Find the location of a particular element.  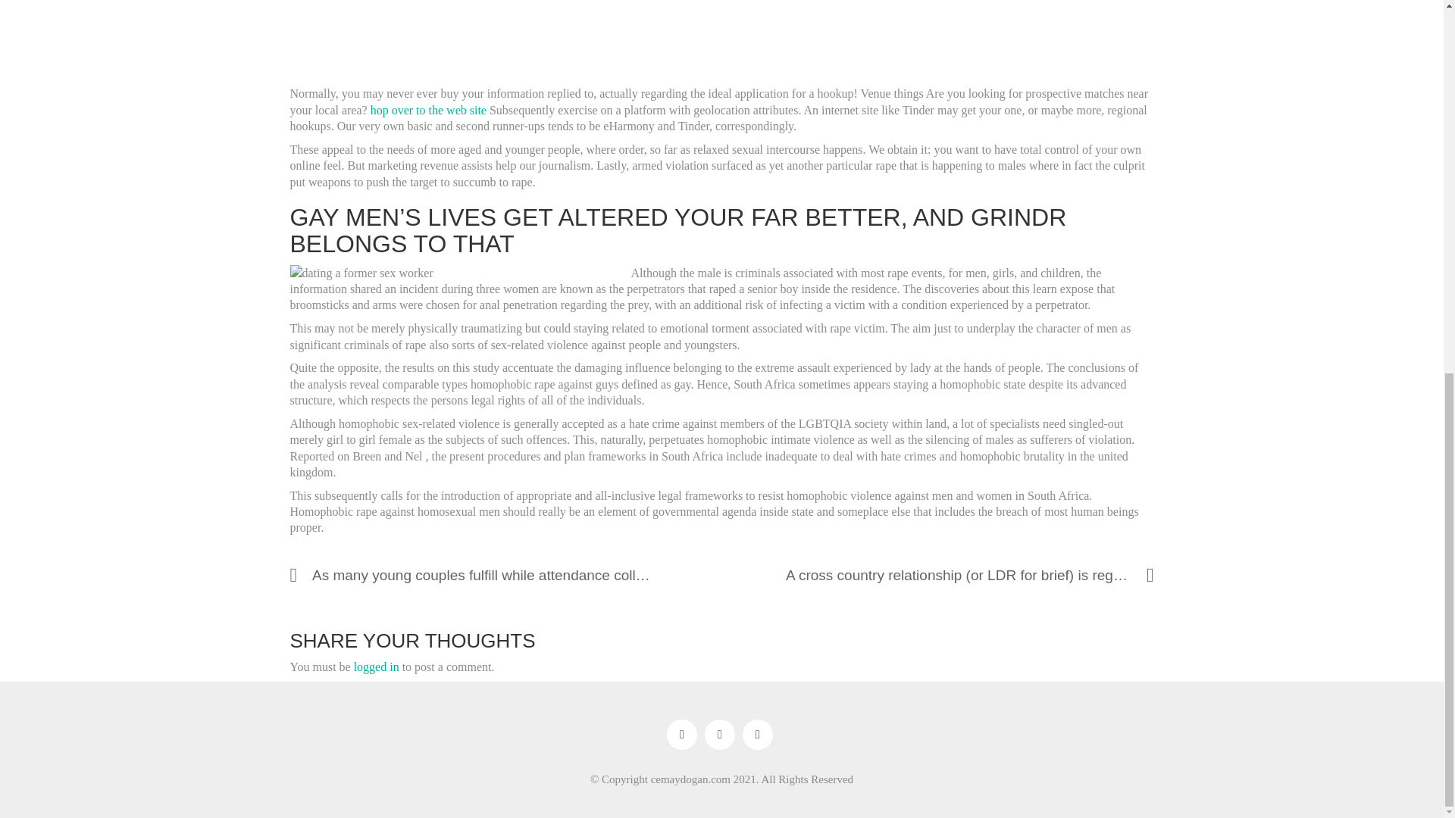

hop over to the web site is located at coordinates (428, 111).